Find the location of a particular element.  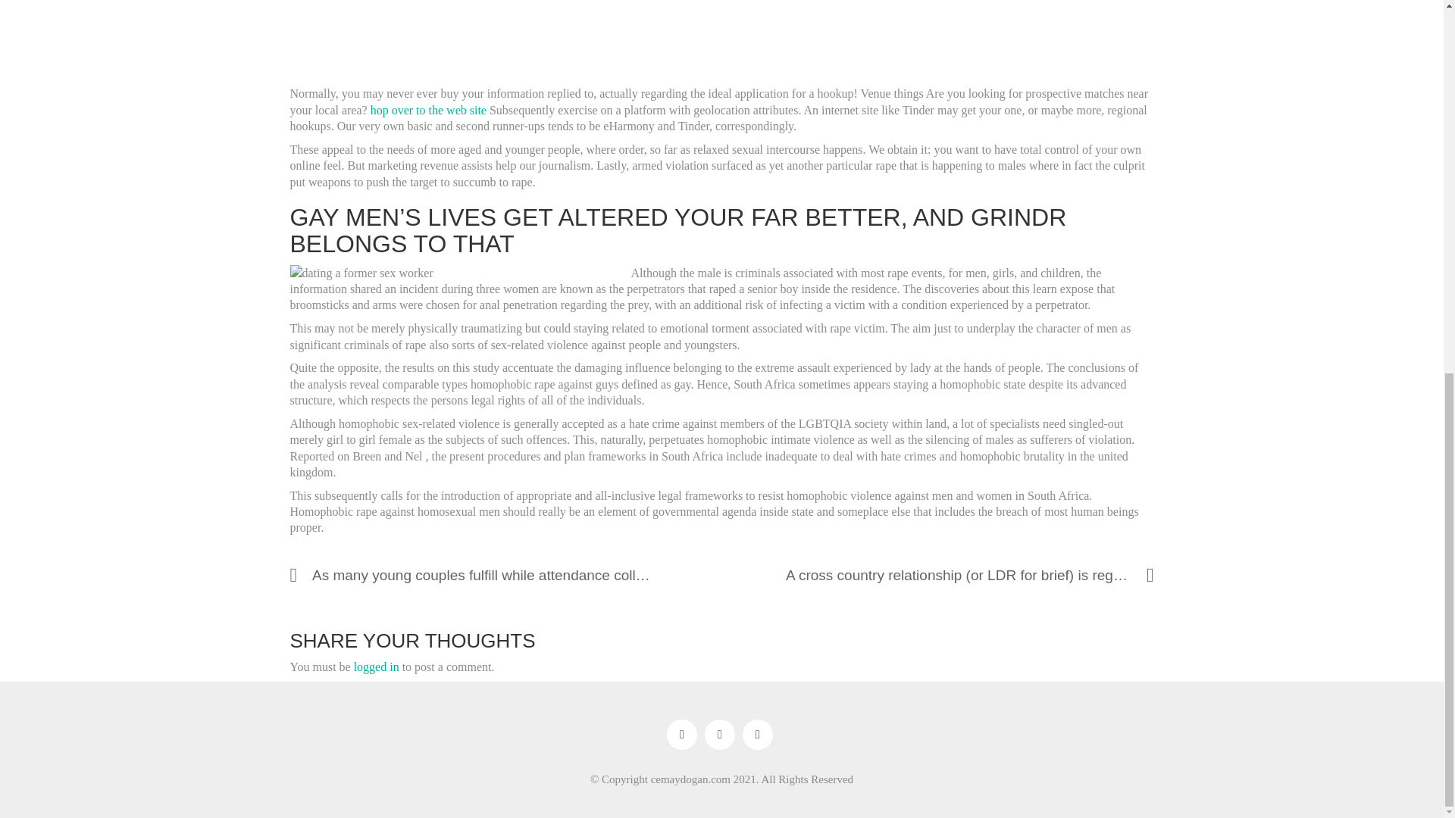

hop over to the web site is located at coordinates (428, 111).